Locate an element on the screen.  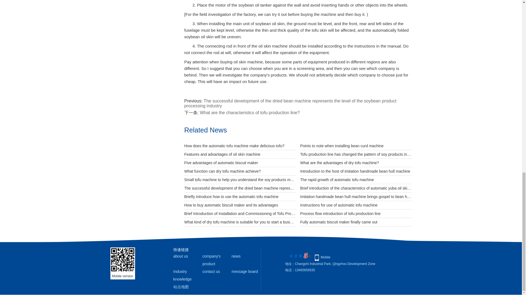
Briefly introduce how to use the automatic tofu machine is located at coordinates (240, 197).